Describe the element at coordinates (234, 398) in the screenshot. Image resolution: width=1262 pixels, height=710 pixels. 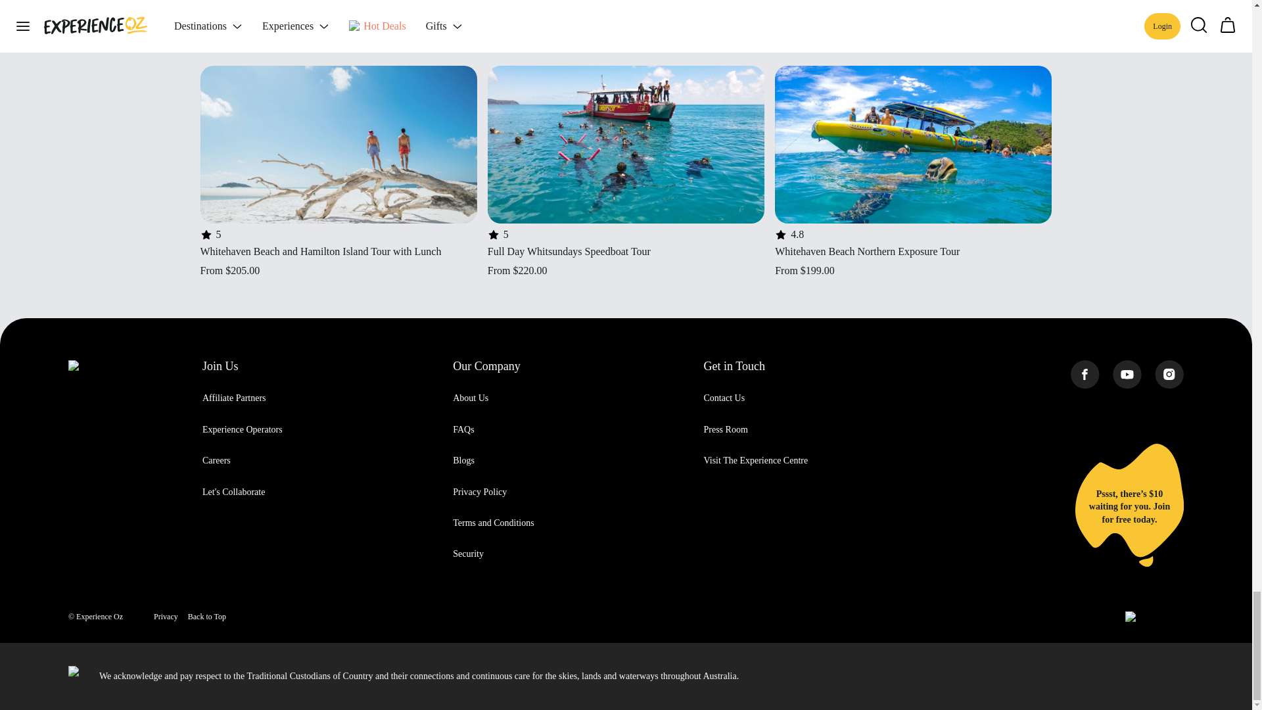
I see `Affiliate Partners` at that location.